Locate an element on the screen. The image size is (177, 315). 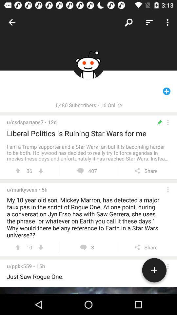
click action dots at top is located at coordinates (168, 122).